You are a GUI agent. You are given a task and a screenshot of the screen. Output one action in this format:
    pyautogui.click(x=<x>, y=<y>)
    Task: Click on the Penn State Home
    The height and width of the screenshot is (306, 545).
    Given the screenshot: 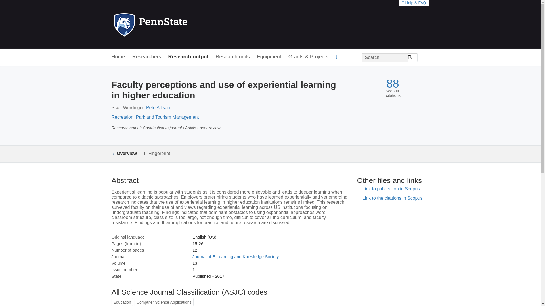 What is the action you would take?
    pyautogui.click(x=175, y=24)
    